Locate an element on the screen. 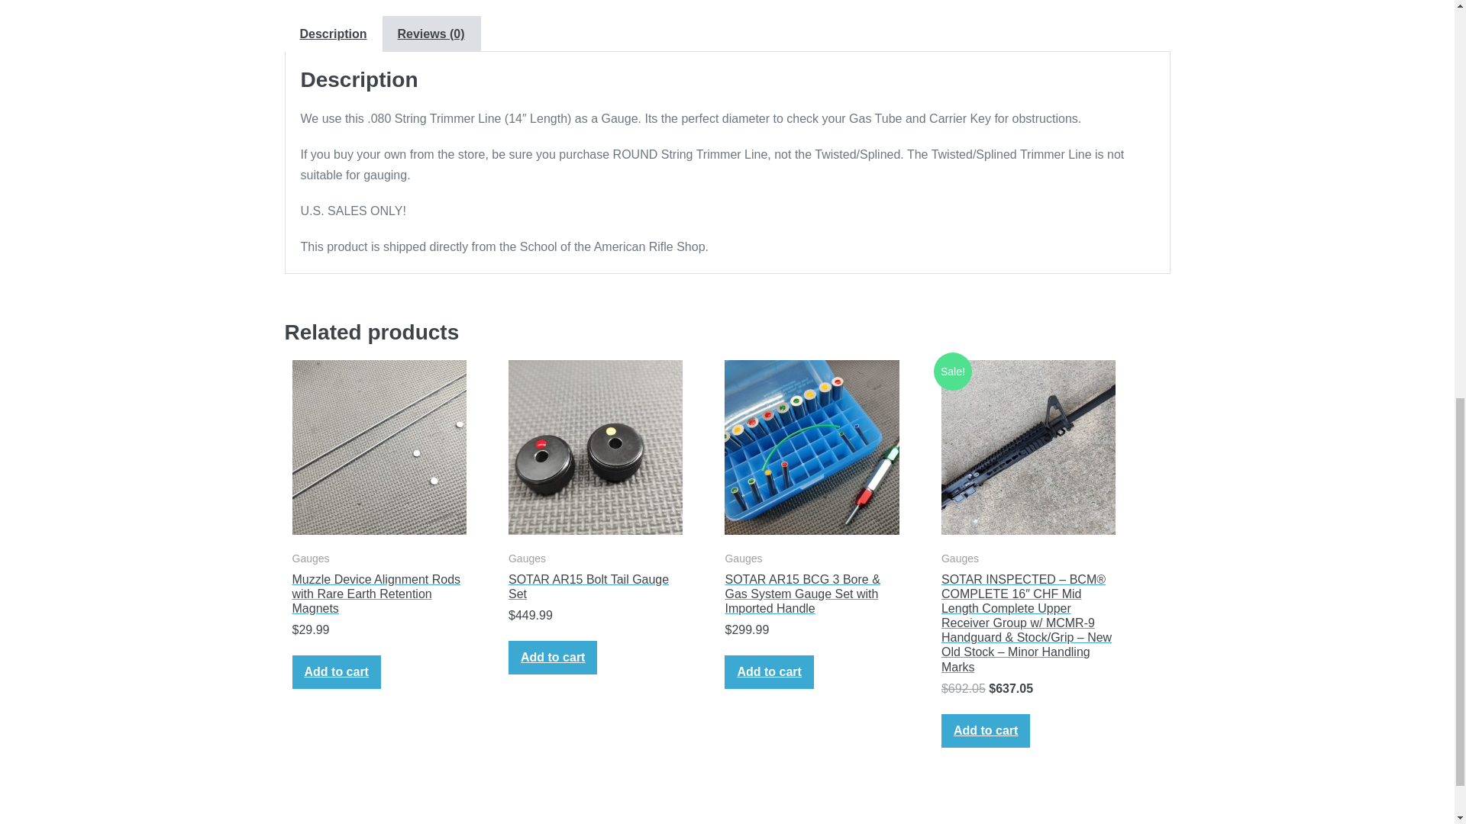  Sale! is located at coordinates (1028, 446).